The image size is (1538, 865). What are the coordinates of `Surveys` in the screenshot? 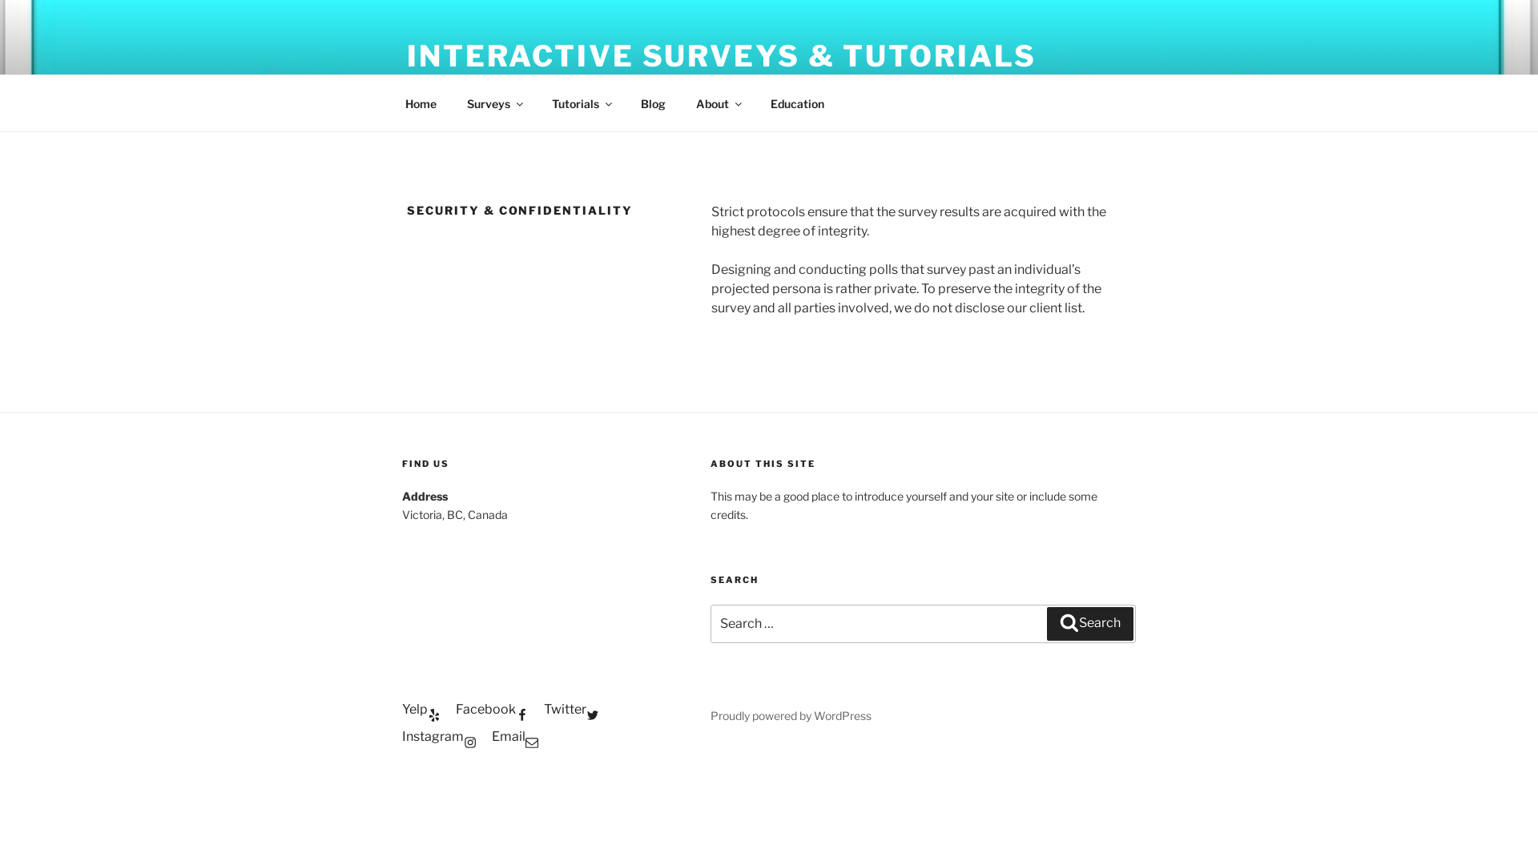 It's located at (493, 103).